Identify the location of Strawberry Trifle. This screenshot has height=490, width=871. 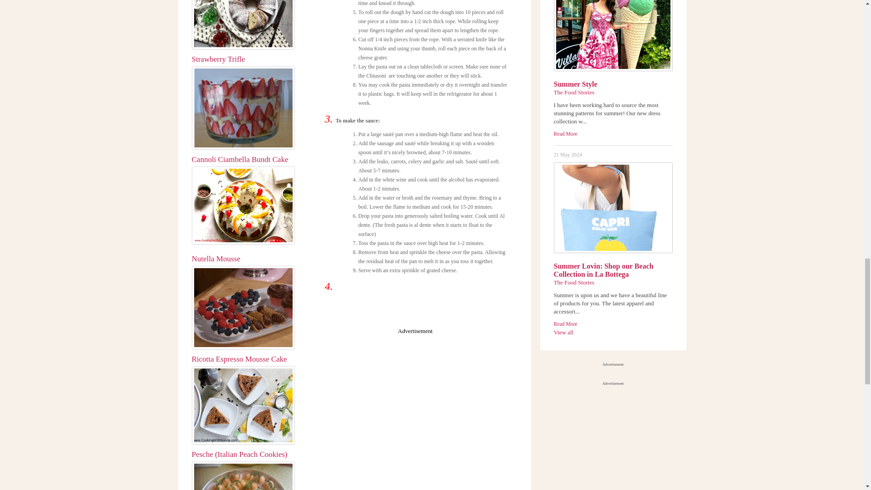
(243, 108).